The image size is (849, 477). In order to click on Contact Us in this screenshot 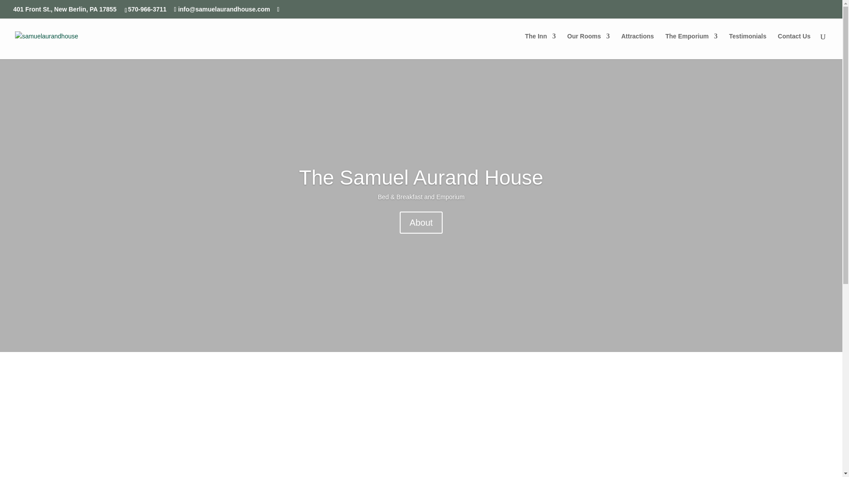, I will do `click(794, 46)`.